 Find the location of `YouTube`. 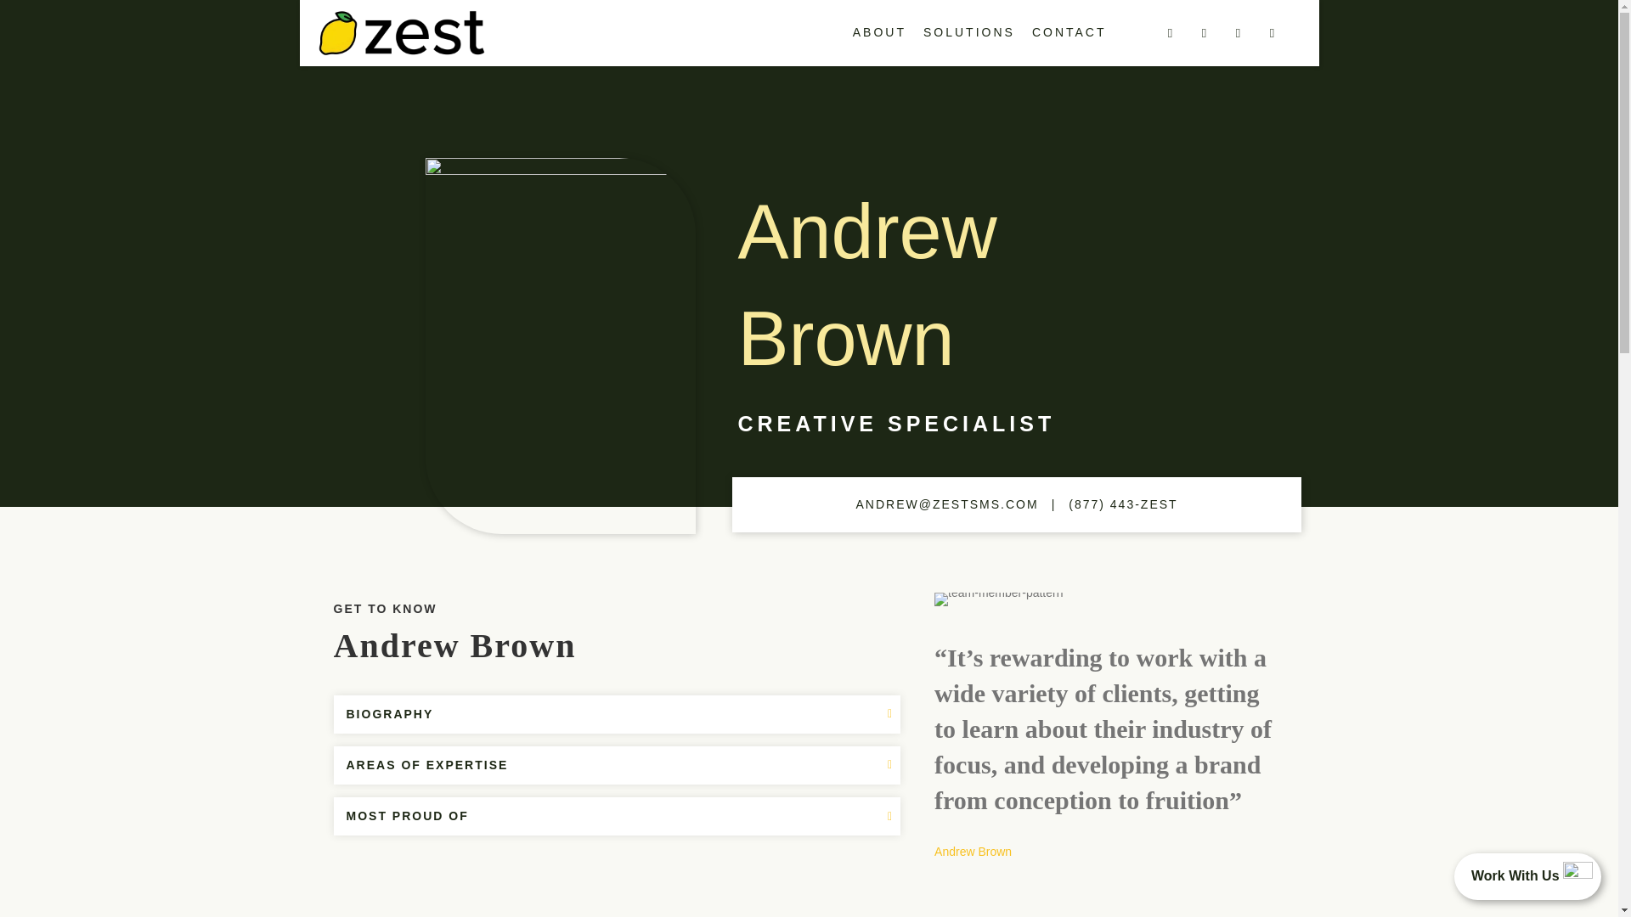

YouTube is located at coordinates (1272, 32).